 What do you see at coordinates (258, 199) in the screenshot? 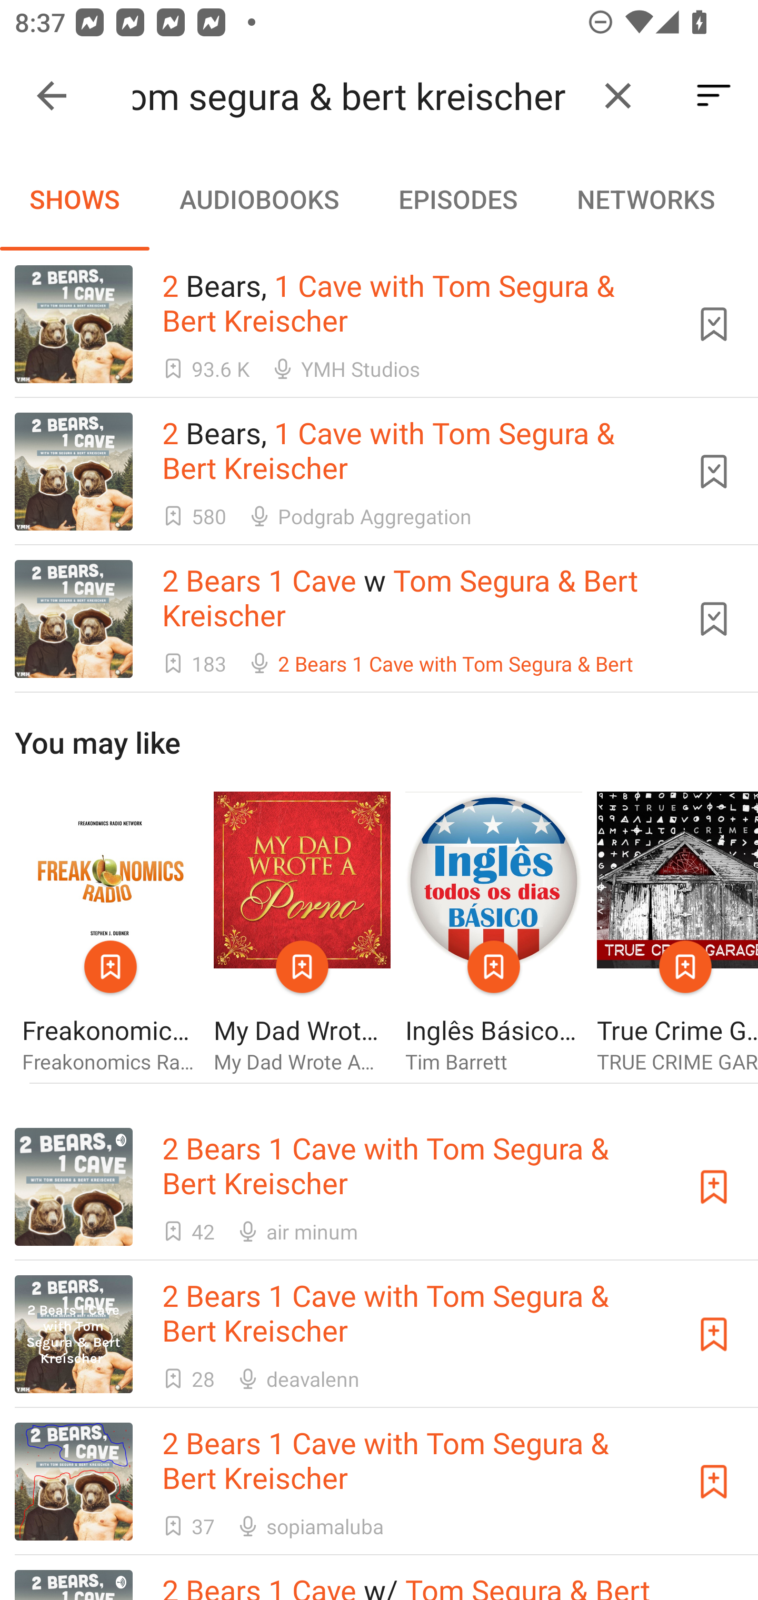
I see `AUDIOBOOKS` at bounding box center [258, 199].